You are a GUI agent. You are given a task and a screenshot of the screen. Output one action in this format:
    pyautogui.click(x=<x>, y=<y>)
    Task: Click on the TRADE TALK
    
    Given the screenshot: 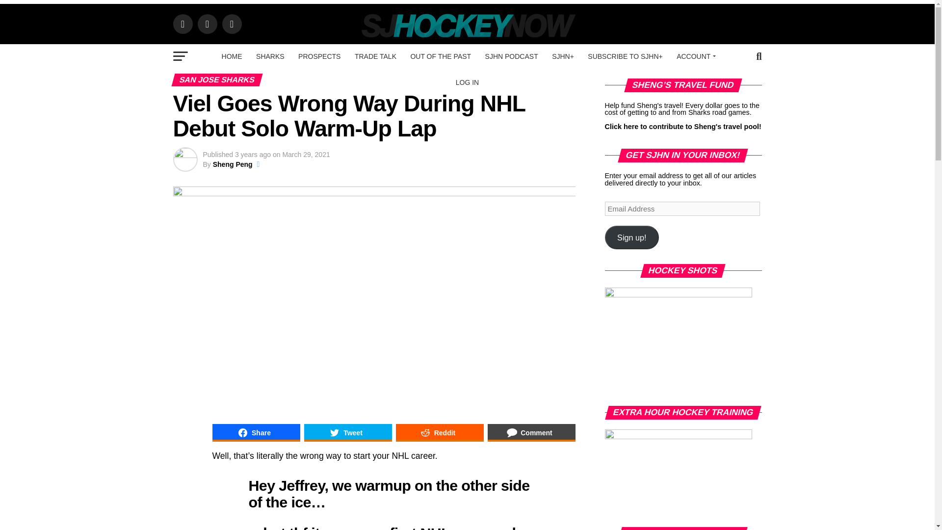 What is the action you would take?
    pyautogui.click(x=375, y=56)
    